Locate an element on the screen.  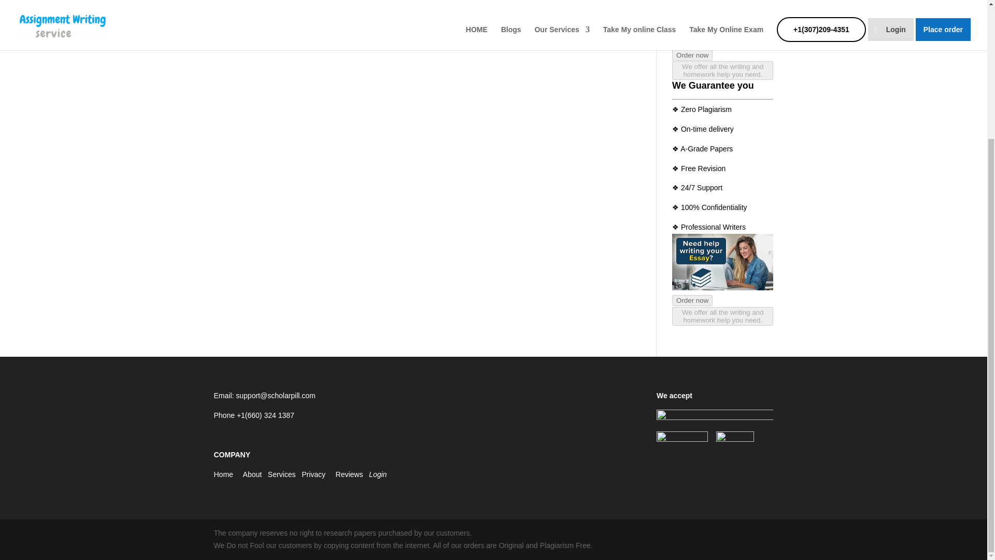
Services is located at coordinates (281, 474).